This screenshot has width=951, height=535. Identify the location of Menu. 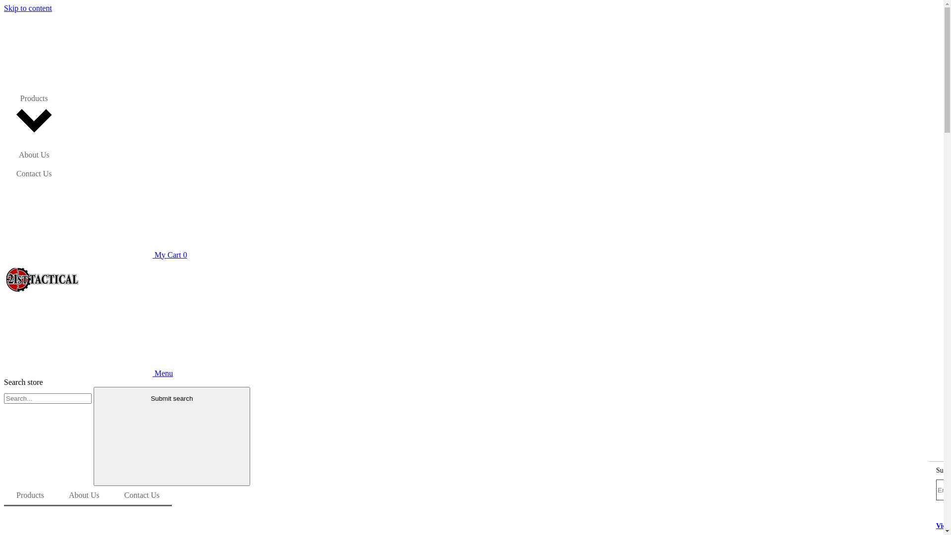
(88, 374).